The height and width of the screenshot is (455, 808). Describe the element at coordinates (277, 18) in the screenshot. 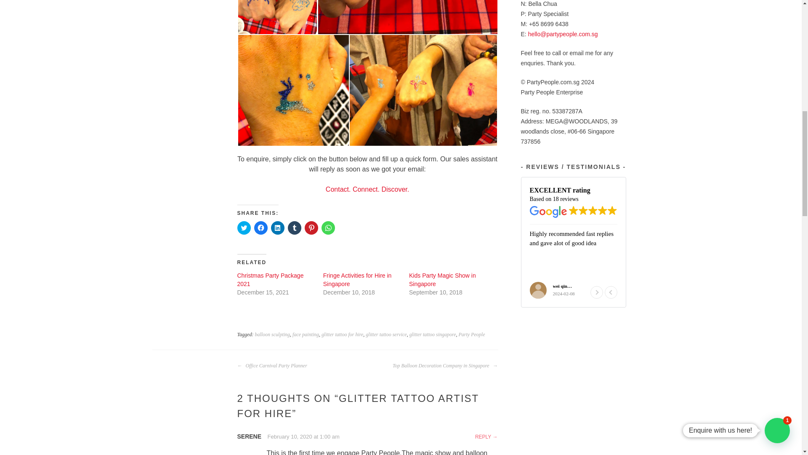

I see `Glitter Tattoo Artist for Hire` at that location.